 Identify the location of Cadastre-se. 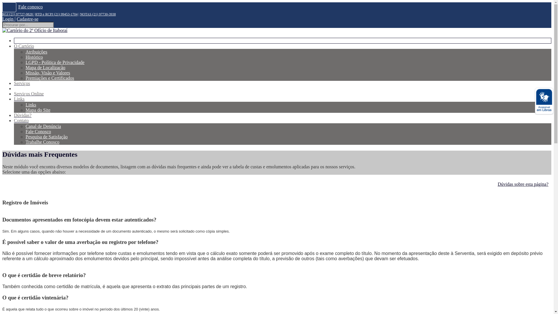
(27, 19).